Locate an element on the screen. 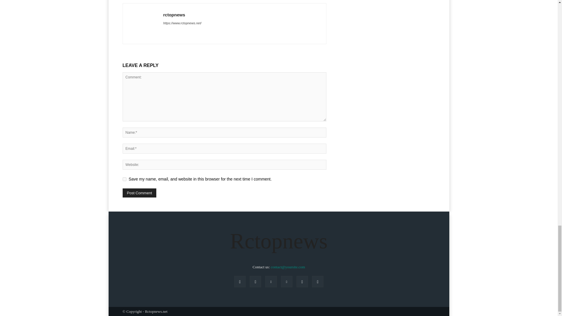 This screenshot has width=562, height=316. Post Comment is located at coordinates (139, 193).